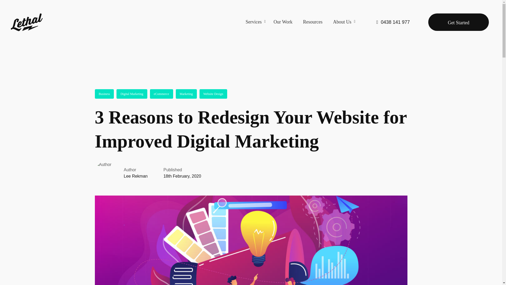 Image resolution: width=506 pixels, height=285 pixels. I want to click on Get Started, so click(393, 22).